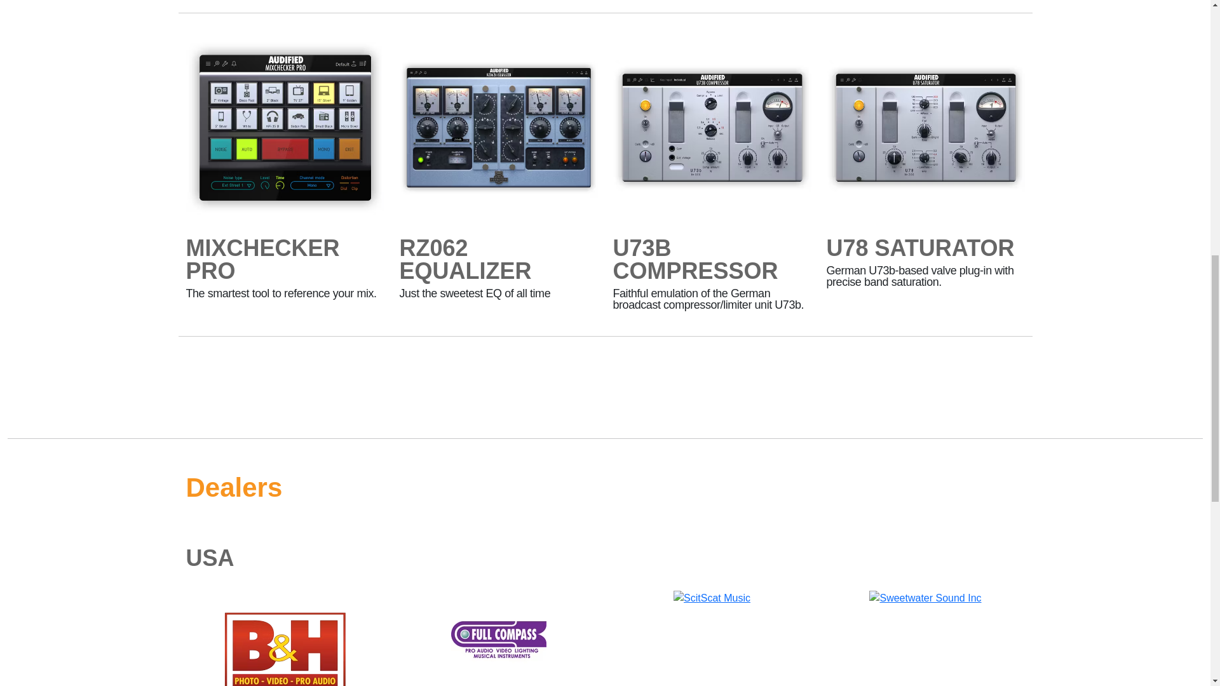 The image size is (1220, 686). What do you see at coordinates (499, 637) in the screenshot?
I see `Full Compass` at bounding box center [499, 637].